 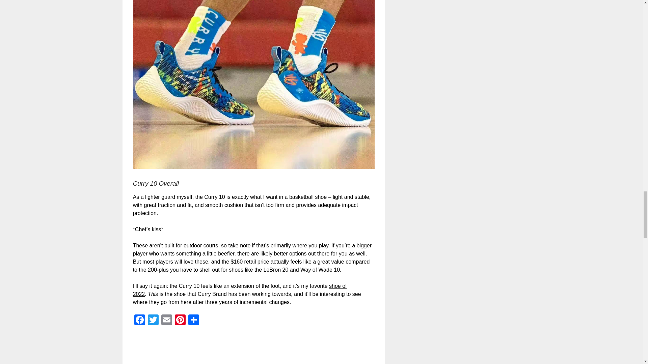 I want to click on Twitter, so click(x=153, y=321).